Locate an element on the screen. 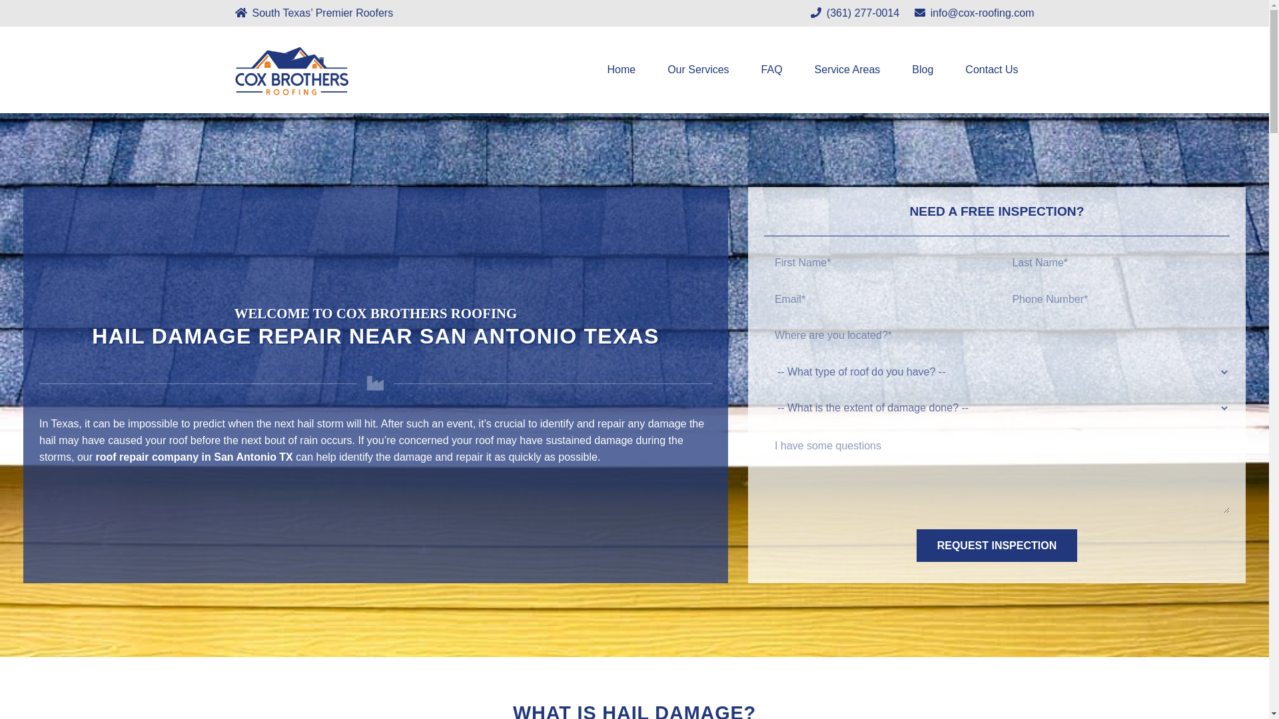  Service Areas is located at coordinates (847, 69).